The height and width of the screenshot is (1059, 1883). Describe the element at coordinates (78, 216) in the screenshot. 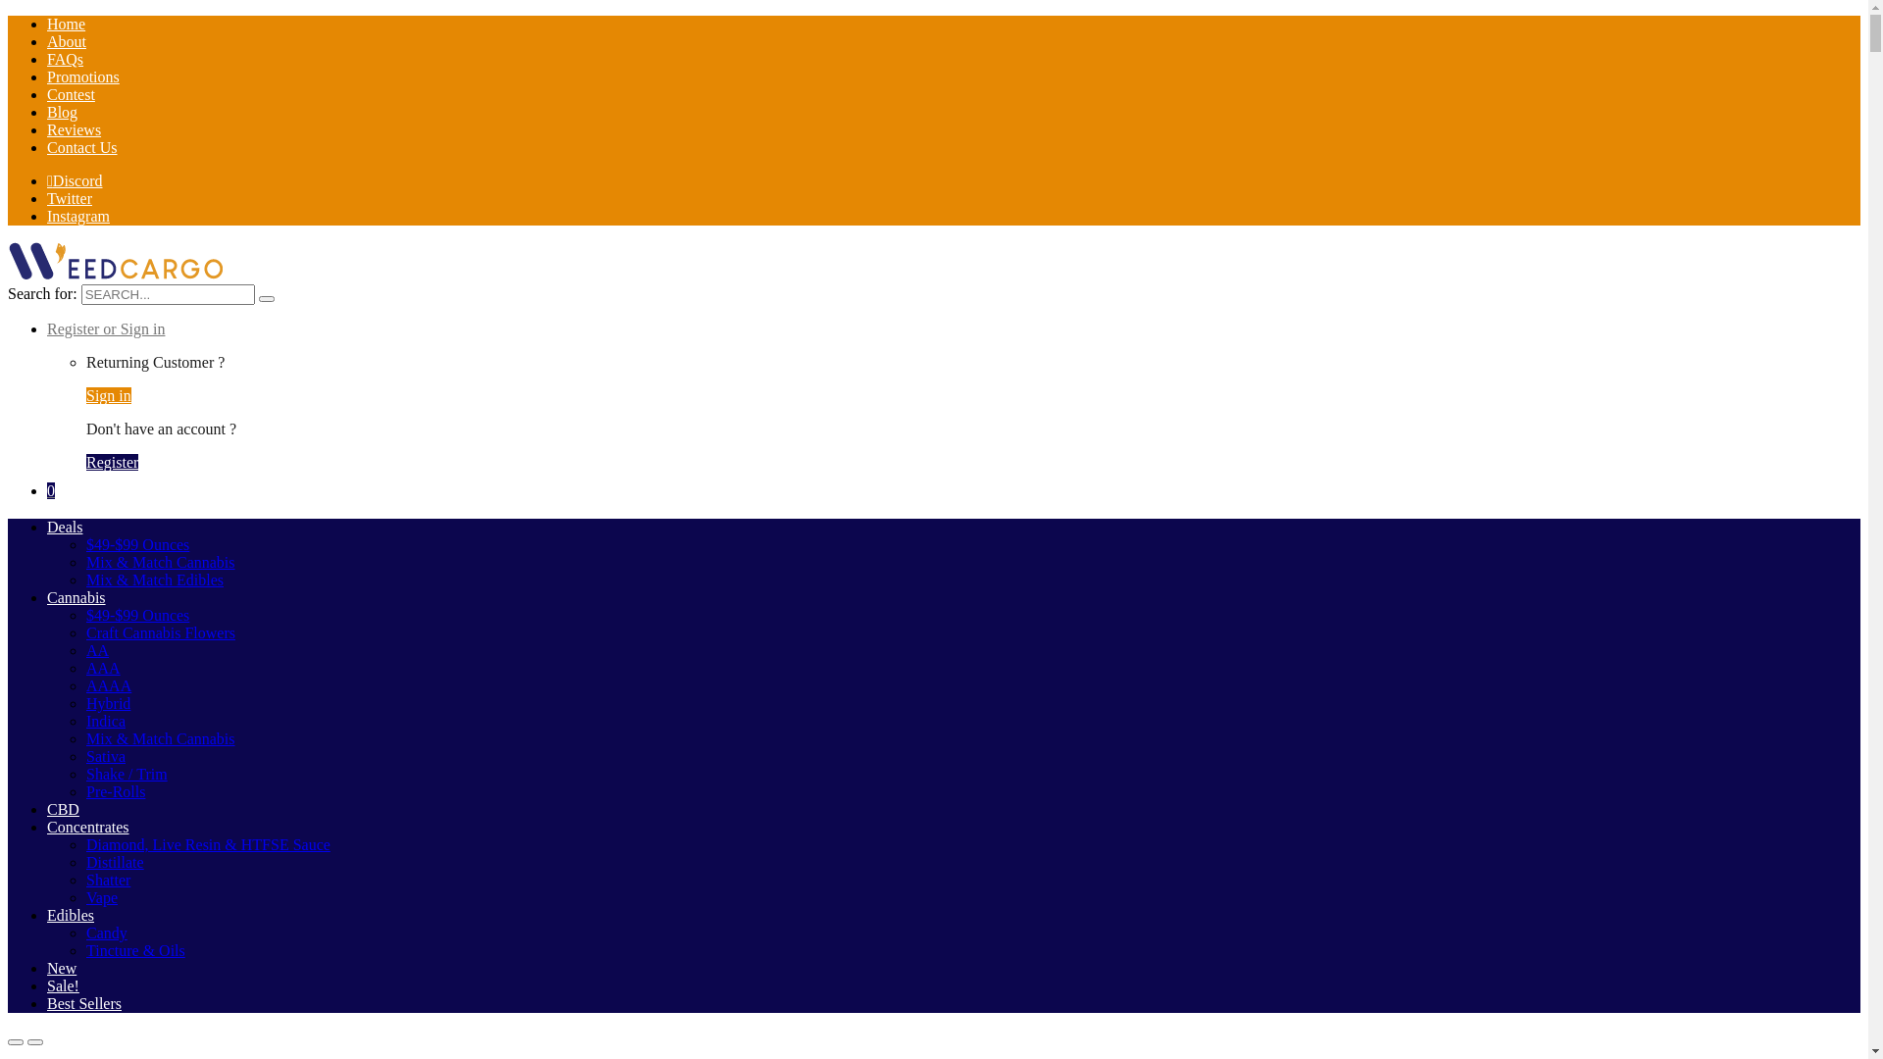

I see `Instagram` at that location.